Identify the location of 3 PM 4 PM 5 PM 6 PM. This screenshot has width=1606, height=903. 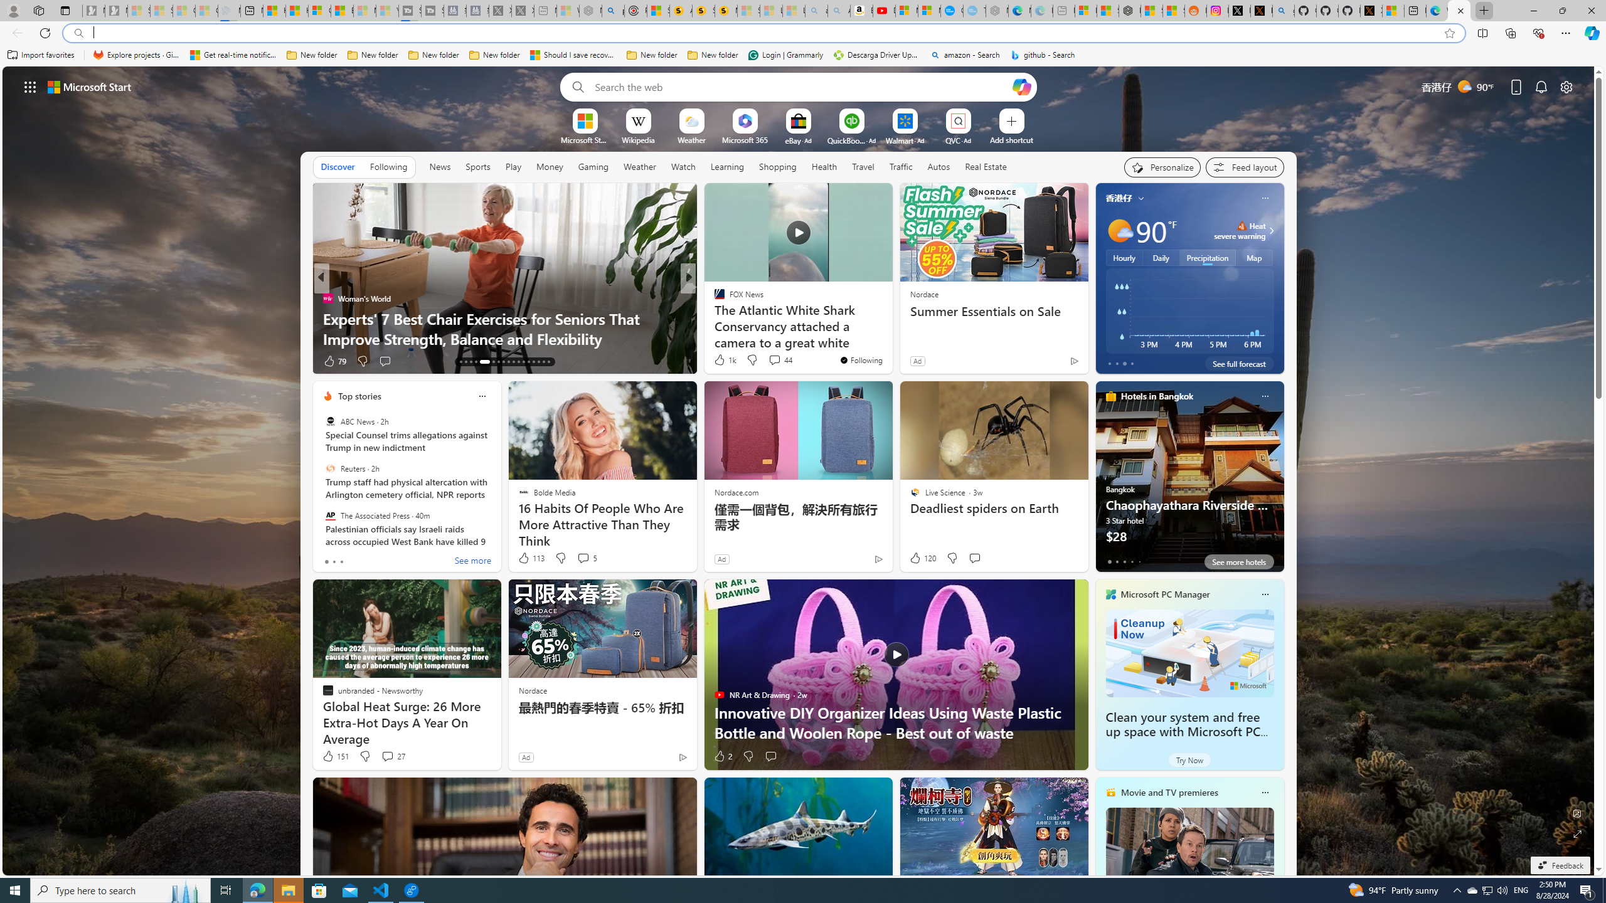
(1189, 311).